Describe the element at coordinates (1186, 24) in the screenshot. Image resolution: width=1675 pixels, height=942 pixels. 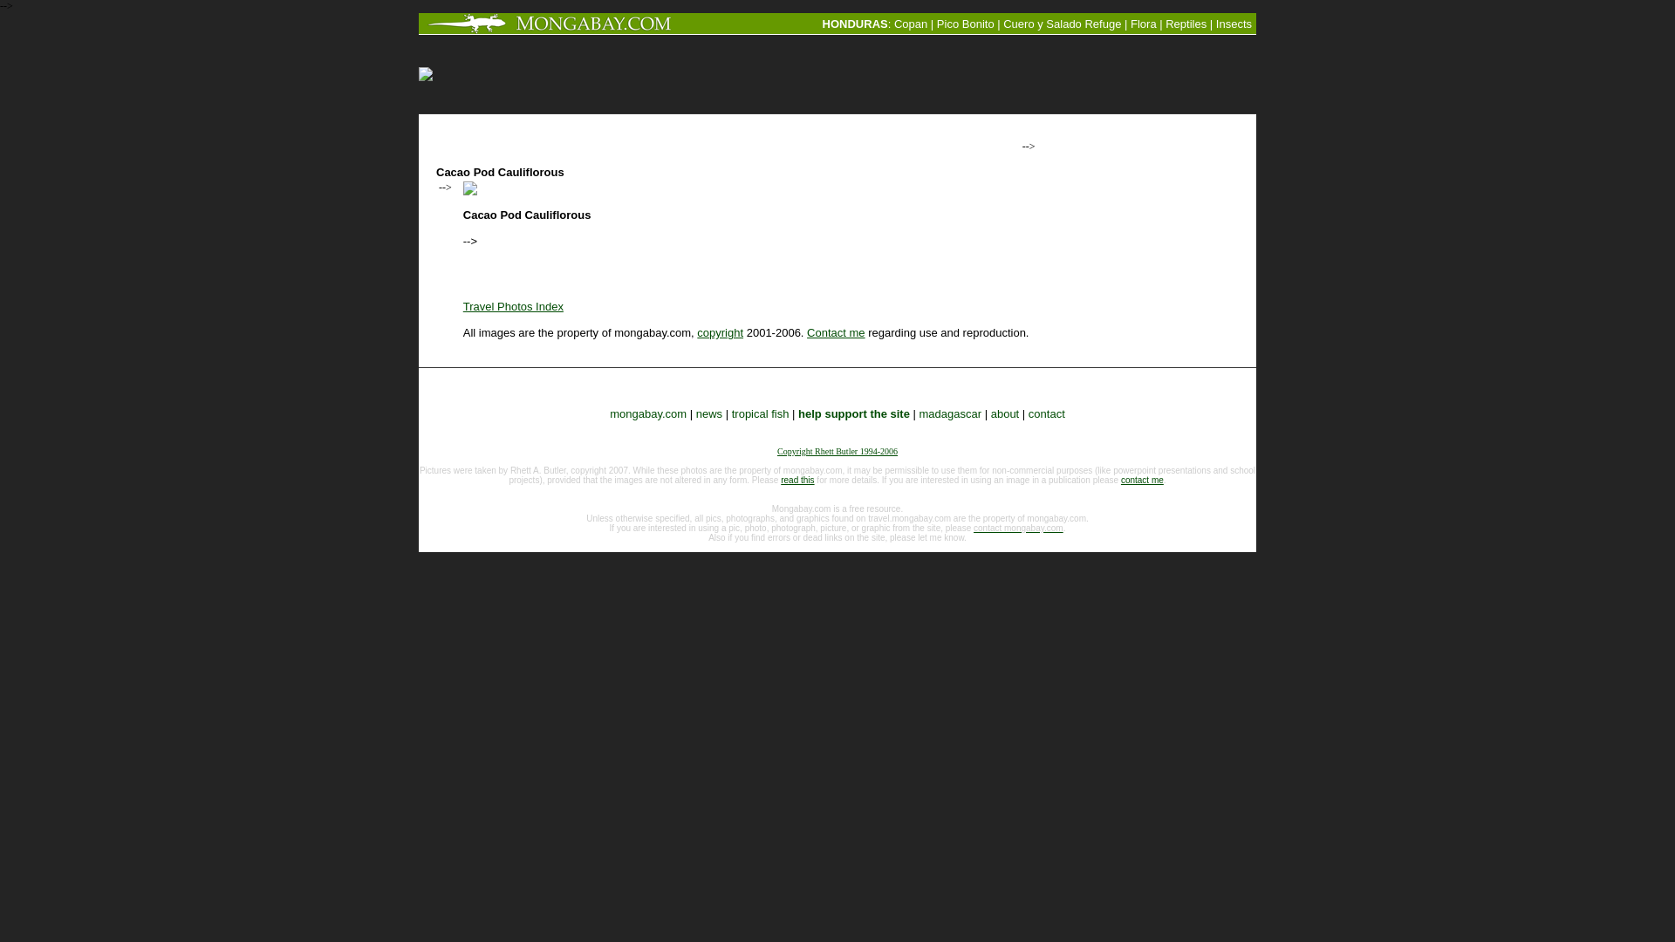
I see `Reptiles` at that location.